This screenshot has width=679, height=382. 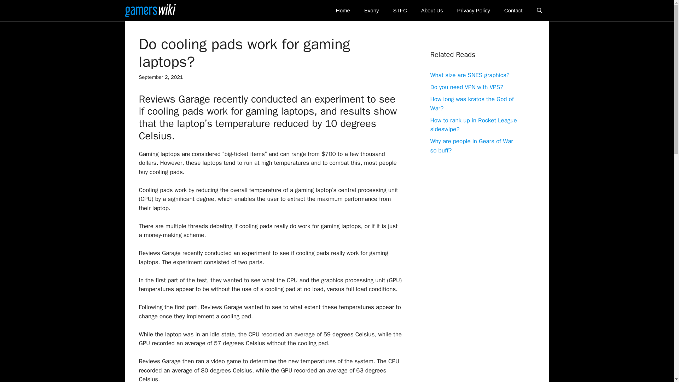 What do you see at coordinates (432, 11) in the screenshot?
I see `About Us` at bounding box center [432, 11].